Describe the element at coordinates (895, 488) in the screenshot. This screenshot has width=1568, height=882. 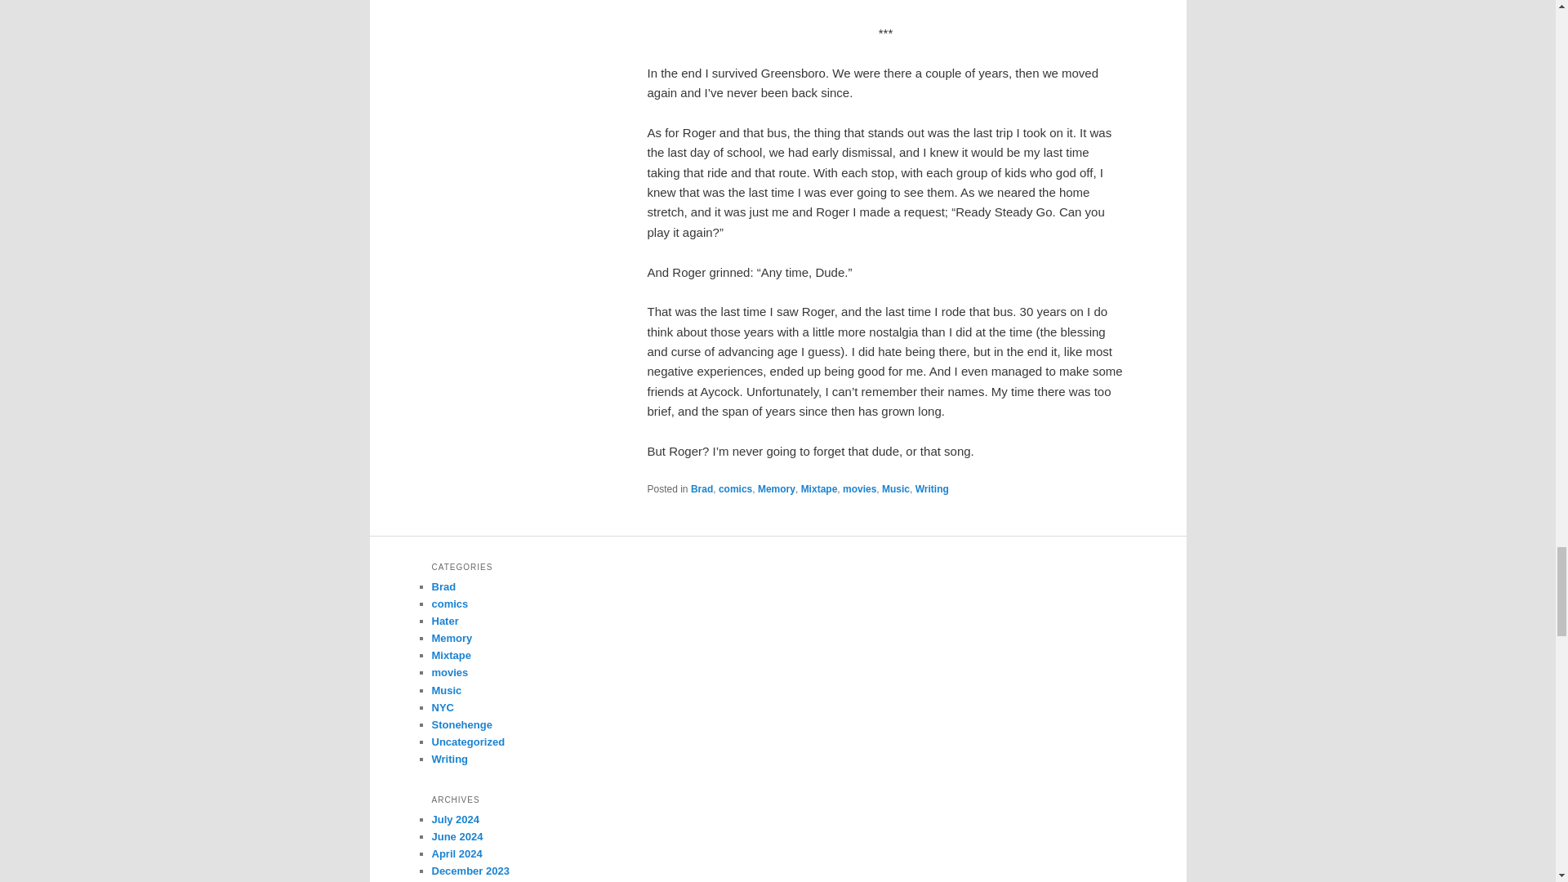
I see `Music` at that location.